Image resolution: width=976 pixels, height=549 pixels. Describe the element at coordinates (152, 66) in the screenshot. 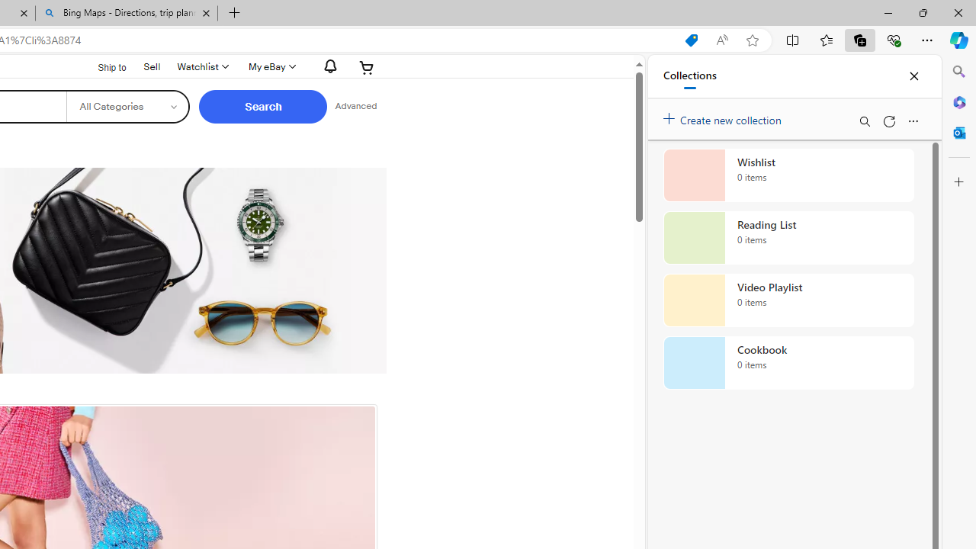

I see `Sell` at that location.